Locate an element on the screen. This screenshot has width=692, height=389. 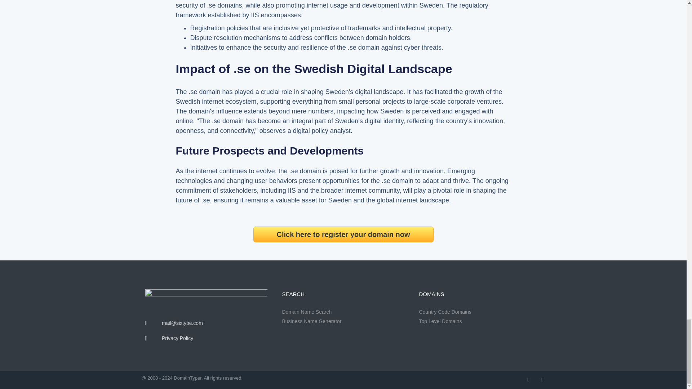
Top Level Domains is located at coordinates (480, 321).